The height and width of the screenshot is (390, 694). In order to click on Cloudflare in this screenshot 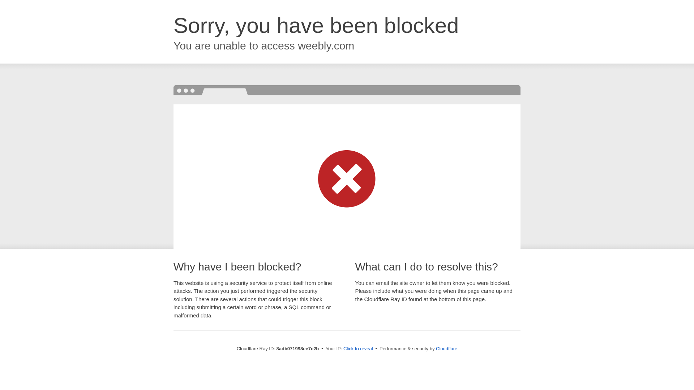, I will do `click(446, 348)`.